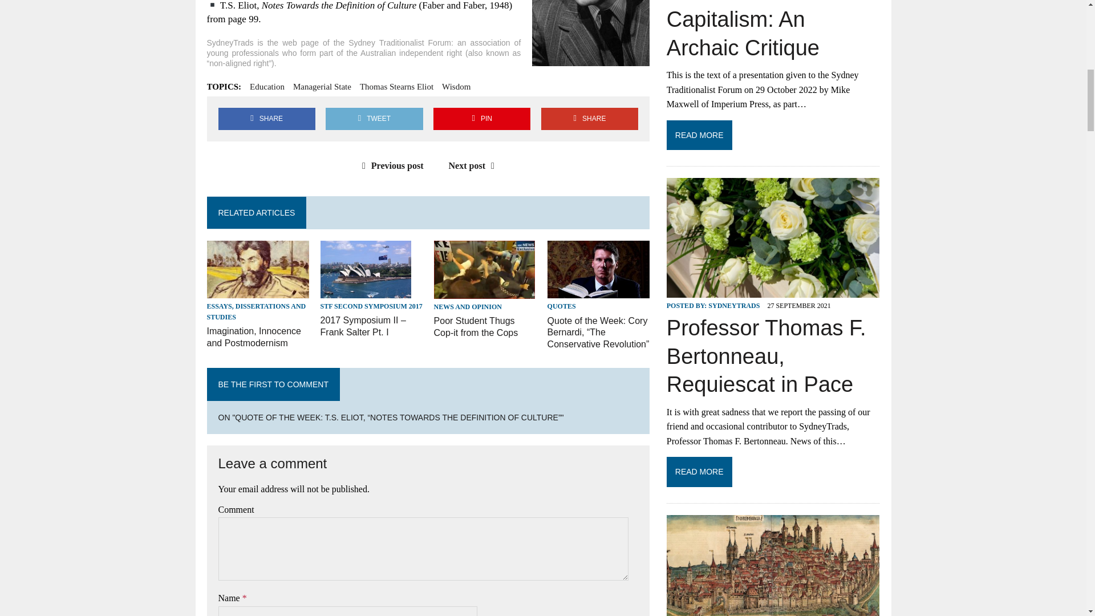 The height and width of the screenshot is (616, 1095). I want to click on Pin This Post, so click(481, 119).